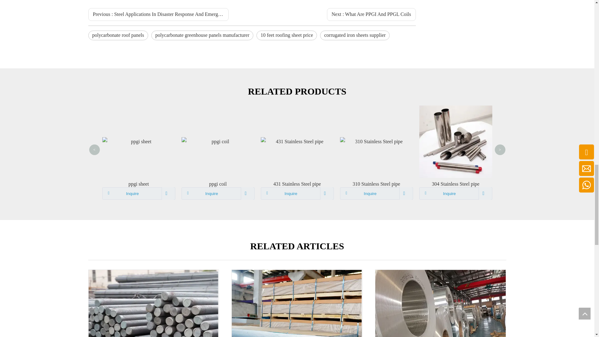 This screenshot has height=337, width=599. What do you see at coordinates (202, 35) in the screenshot?
I see `polycarbonate greenhouse panels manufacturer` at bounding box center [202, 35].